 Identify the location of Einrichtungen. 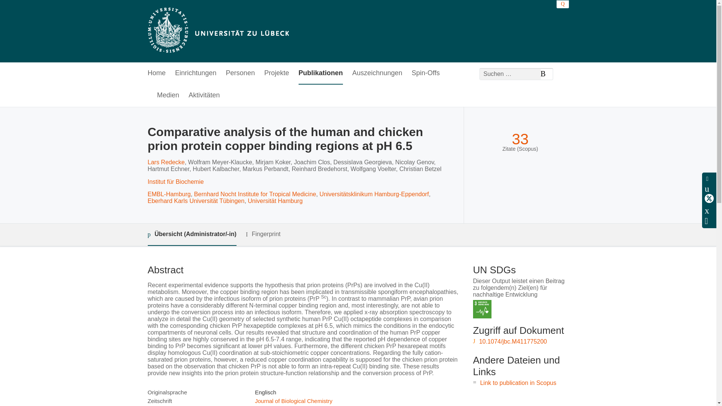
(196, 73).